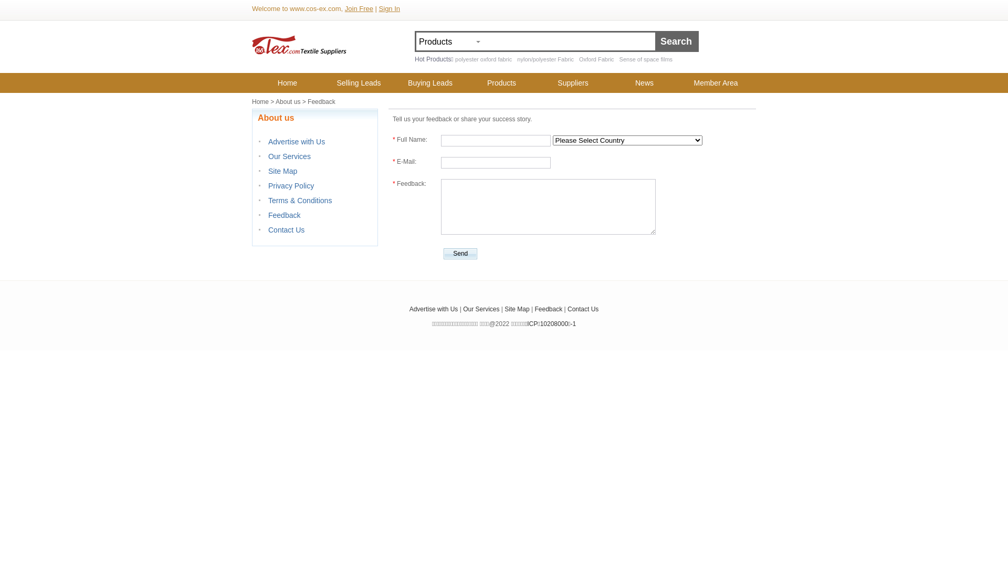  I want to click on News, so click(645, 83).